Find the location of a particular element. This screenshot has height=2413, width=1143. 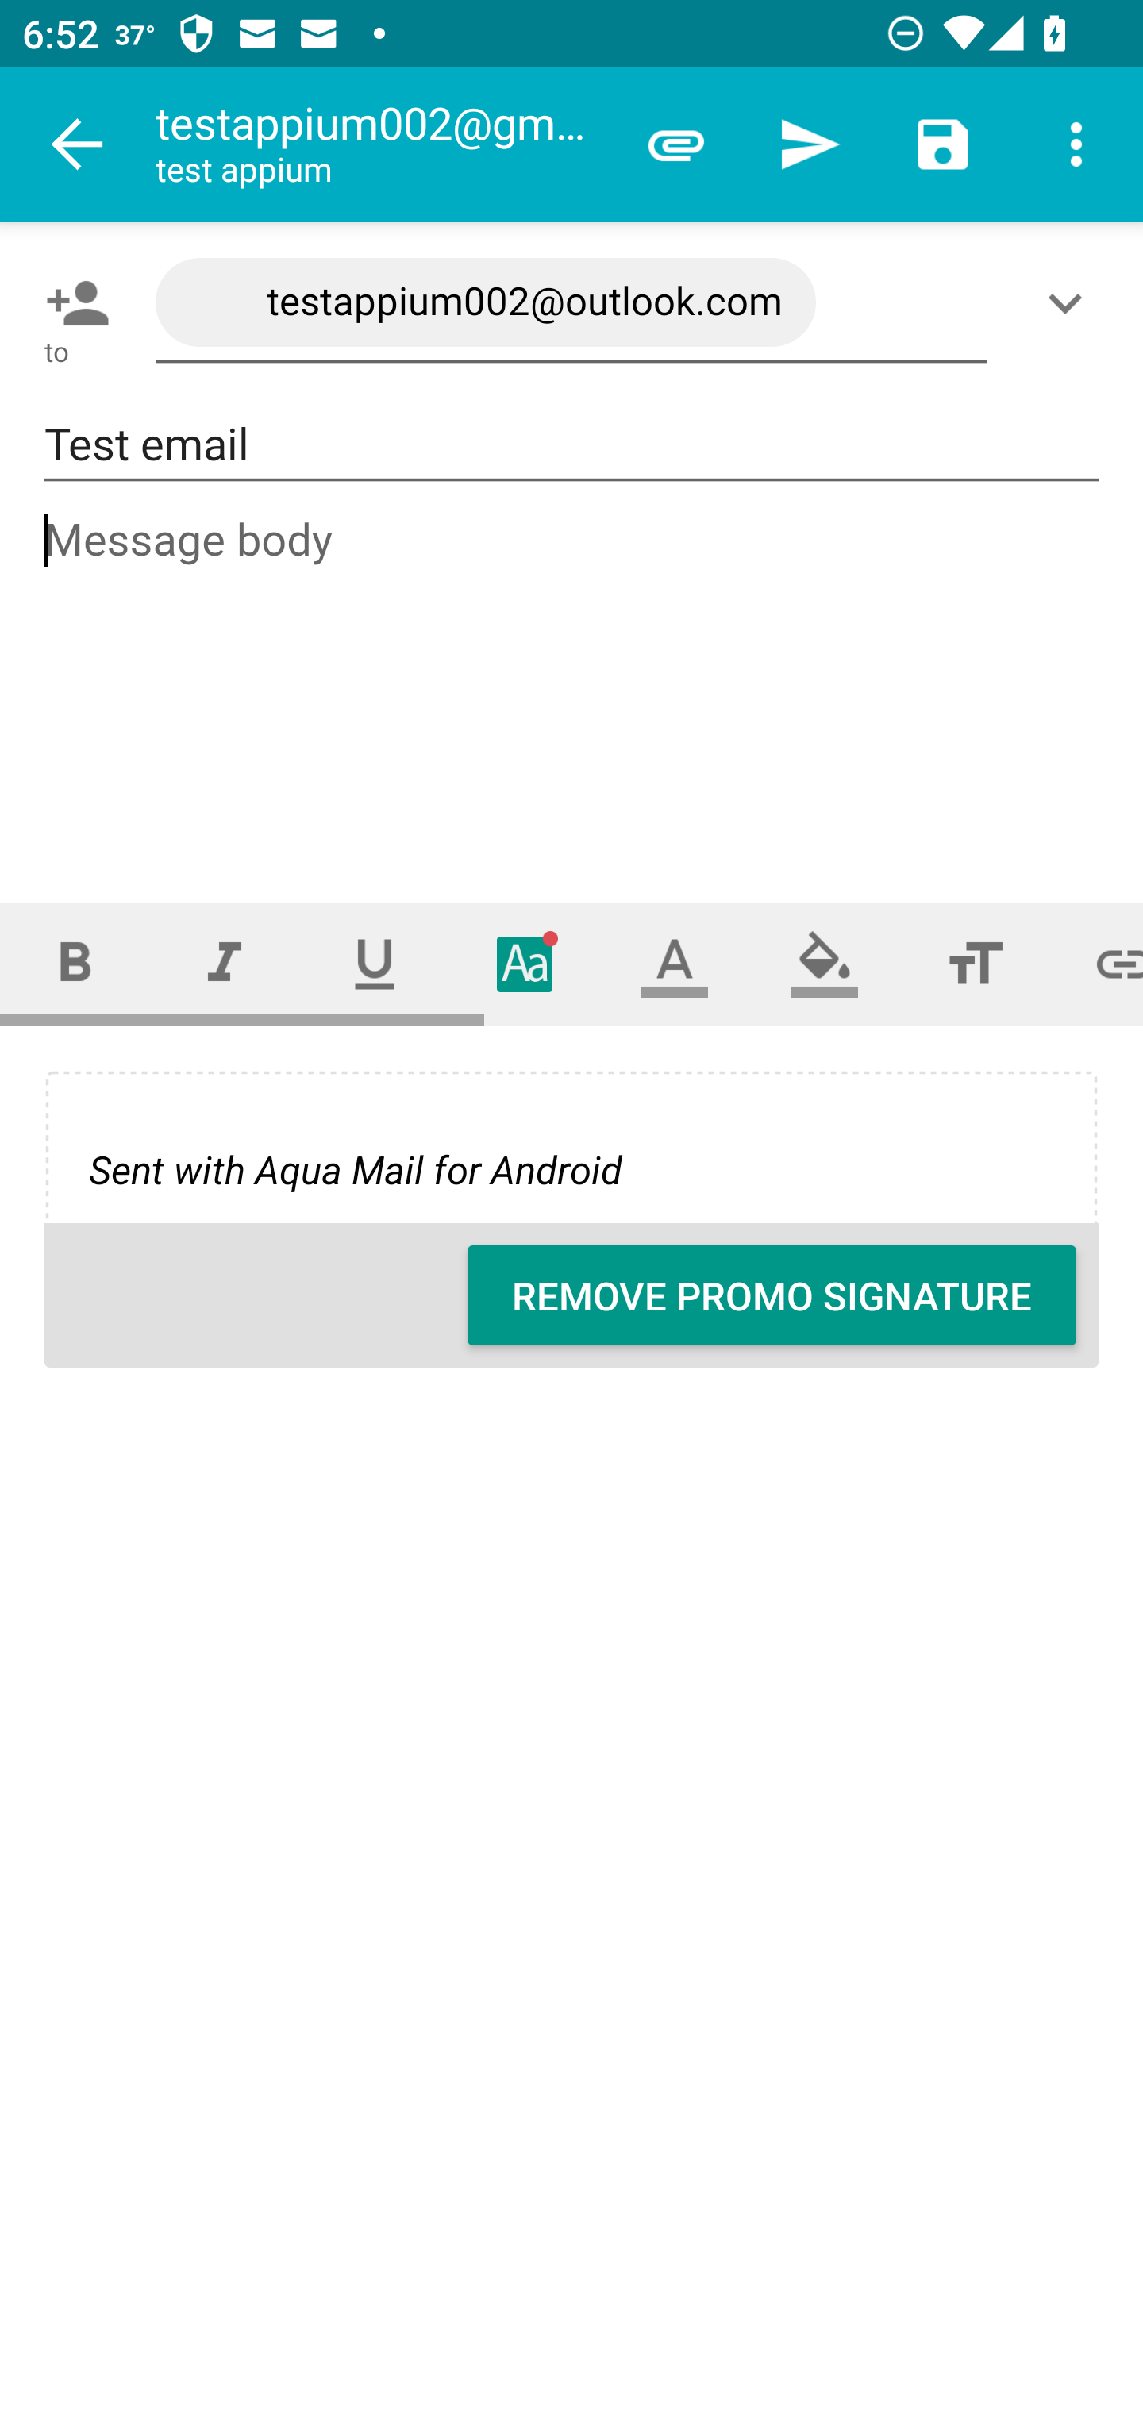

REMOVE PROMO SIGNATURE is located at coordinates (772, 1295).